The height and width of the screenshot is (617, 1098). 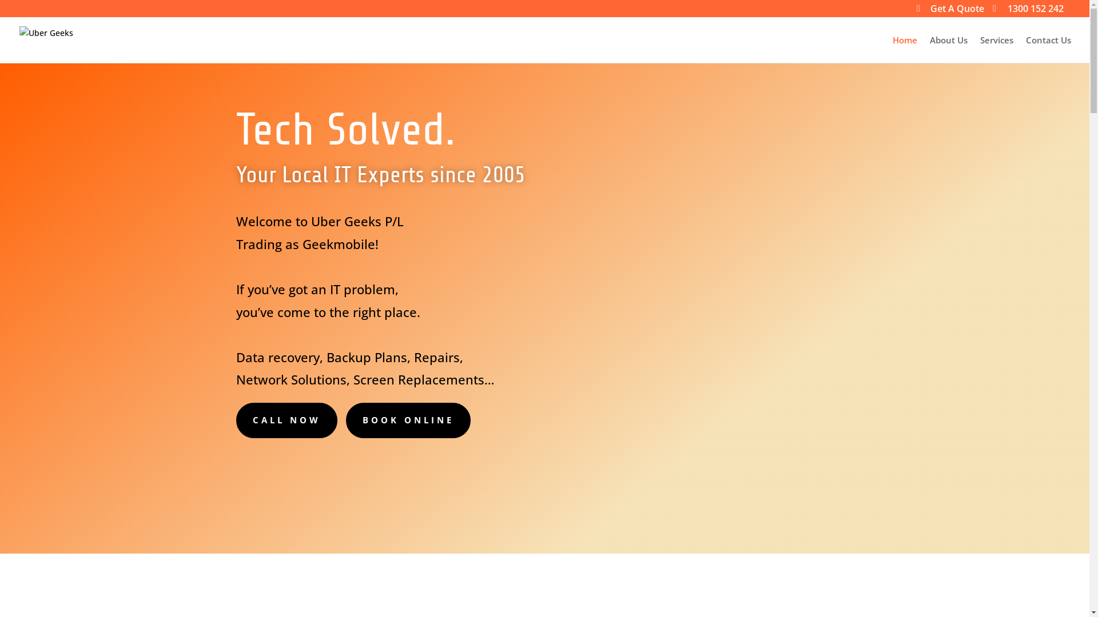 I want to click on Home, so click(x=905, y=49).